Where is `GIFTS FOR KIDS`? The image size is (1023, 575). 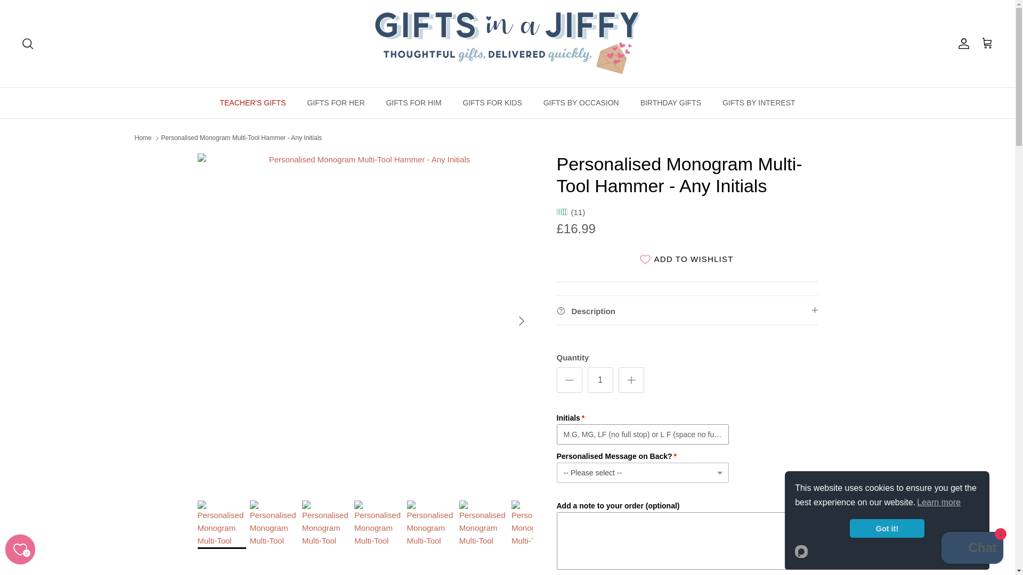
GIFTS FOR KIDS is located at coordinates (492, 102).